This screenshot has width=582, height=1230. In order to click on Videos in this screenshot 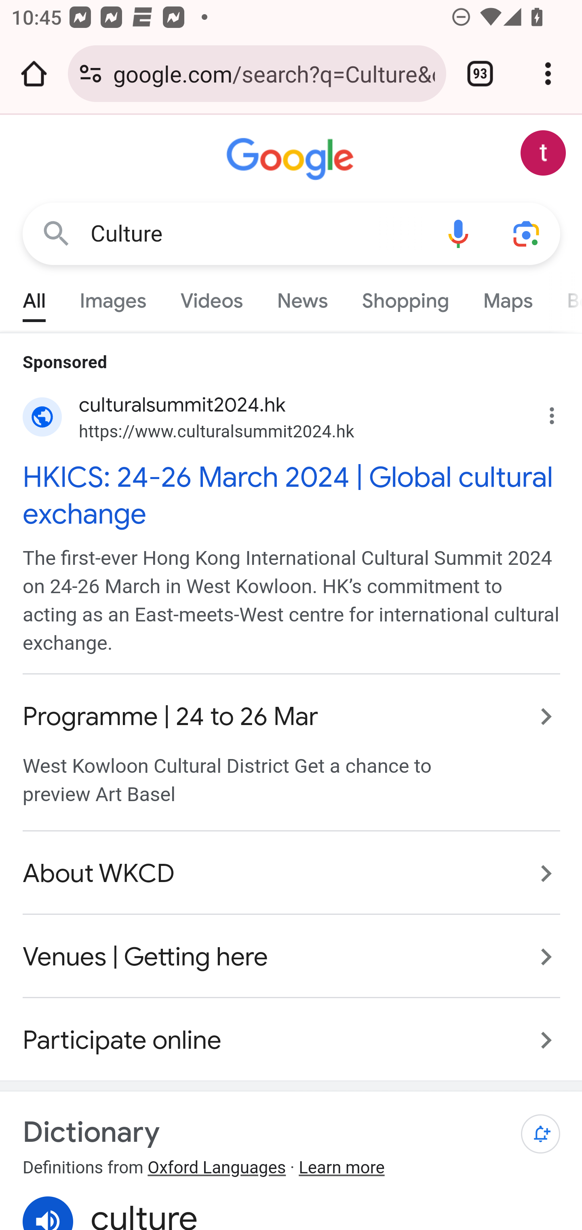, I will do `click(212, 297)`.